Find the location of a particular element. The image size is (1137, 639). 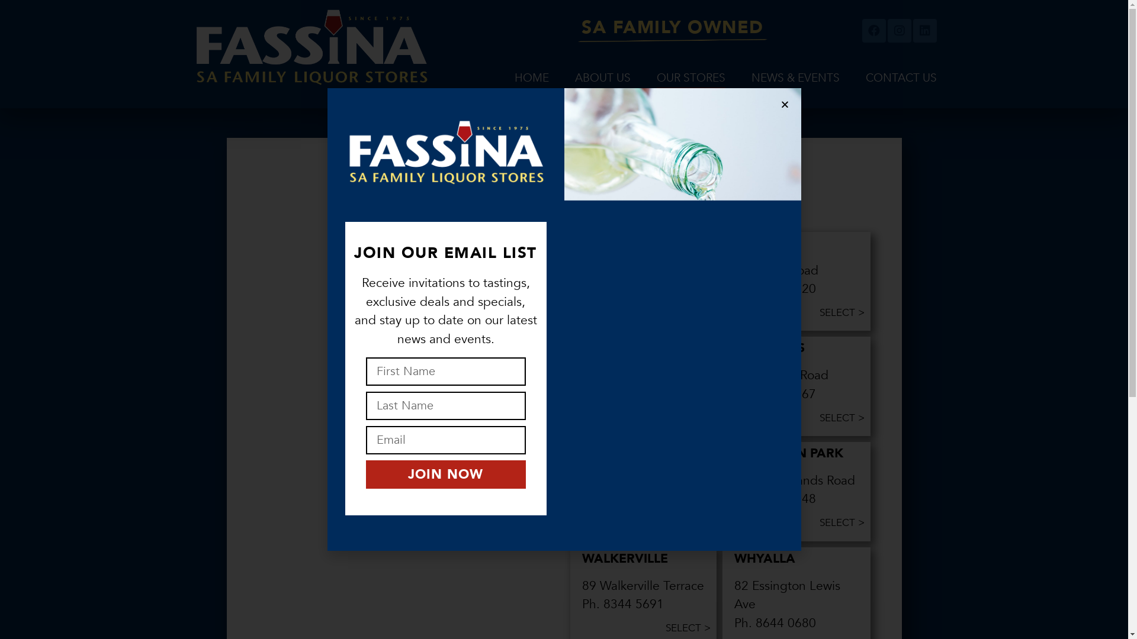

37-39 Oaklands Road is located at coordinates (795, 480).